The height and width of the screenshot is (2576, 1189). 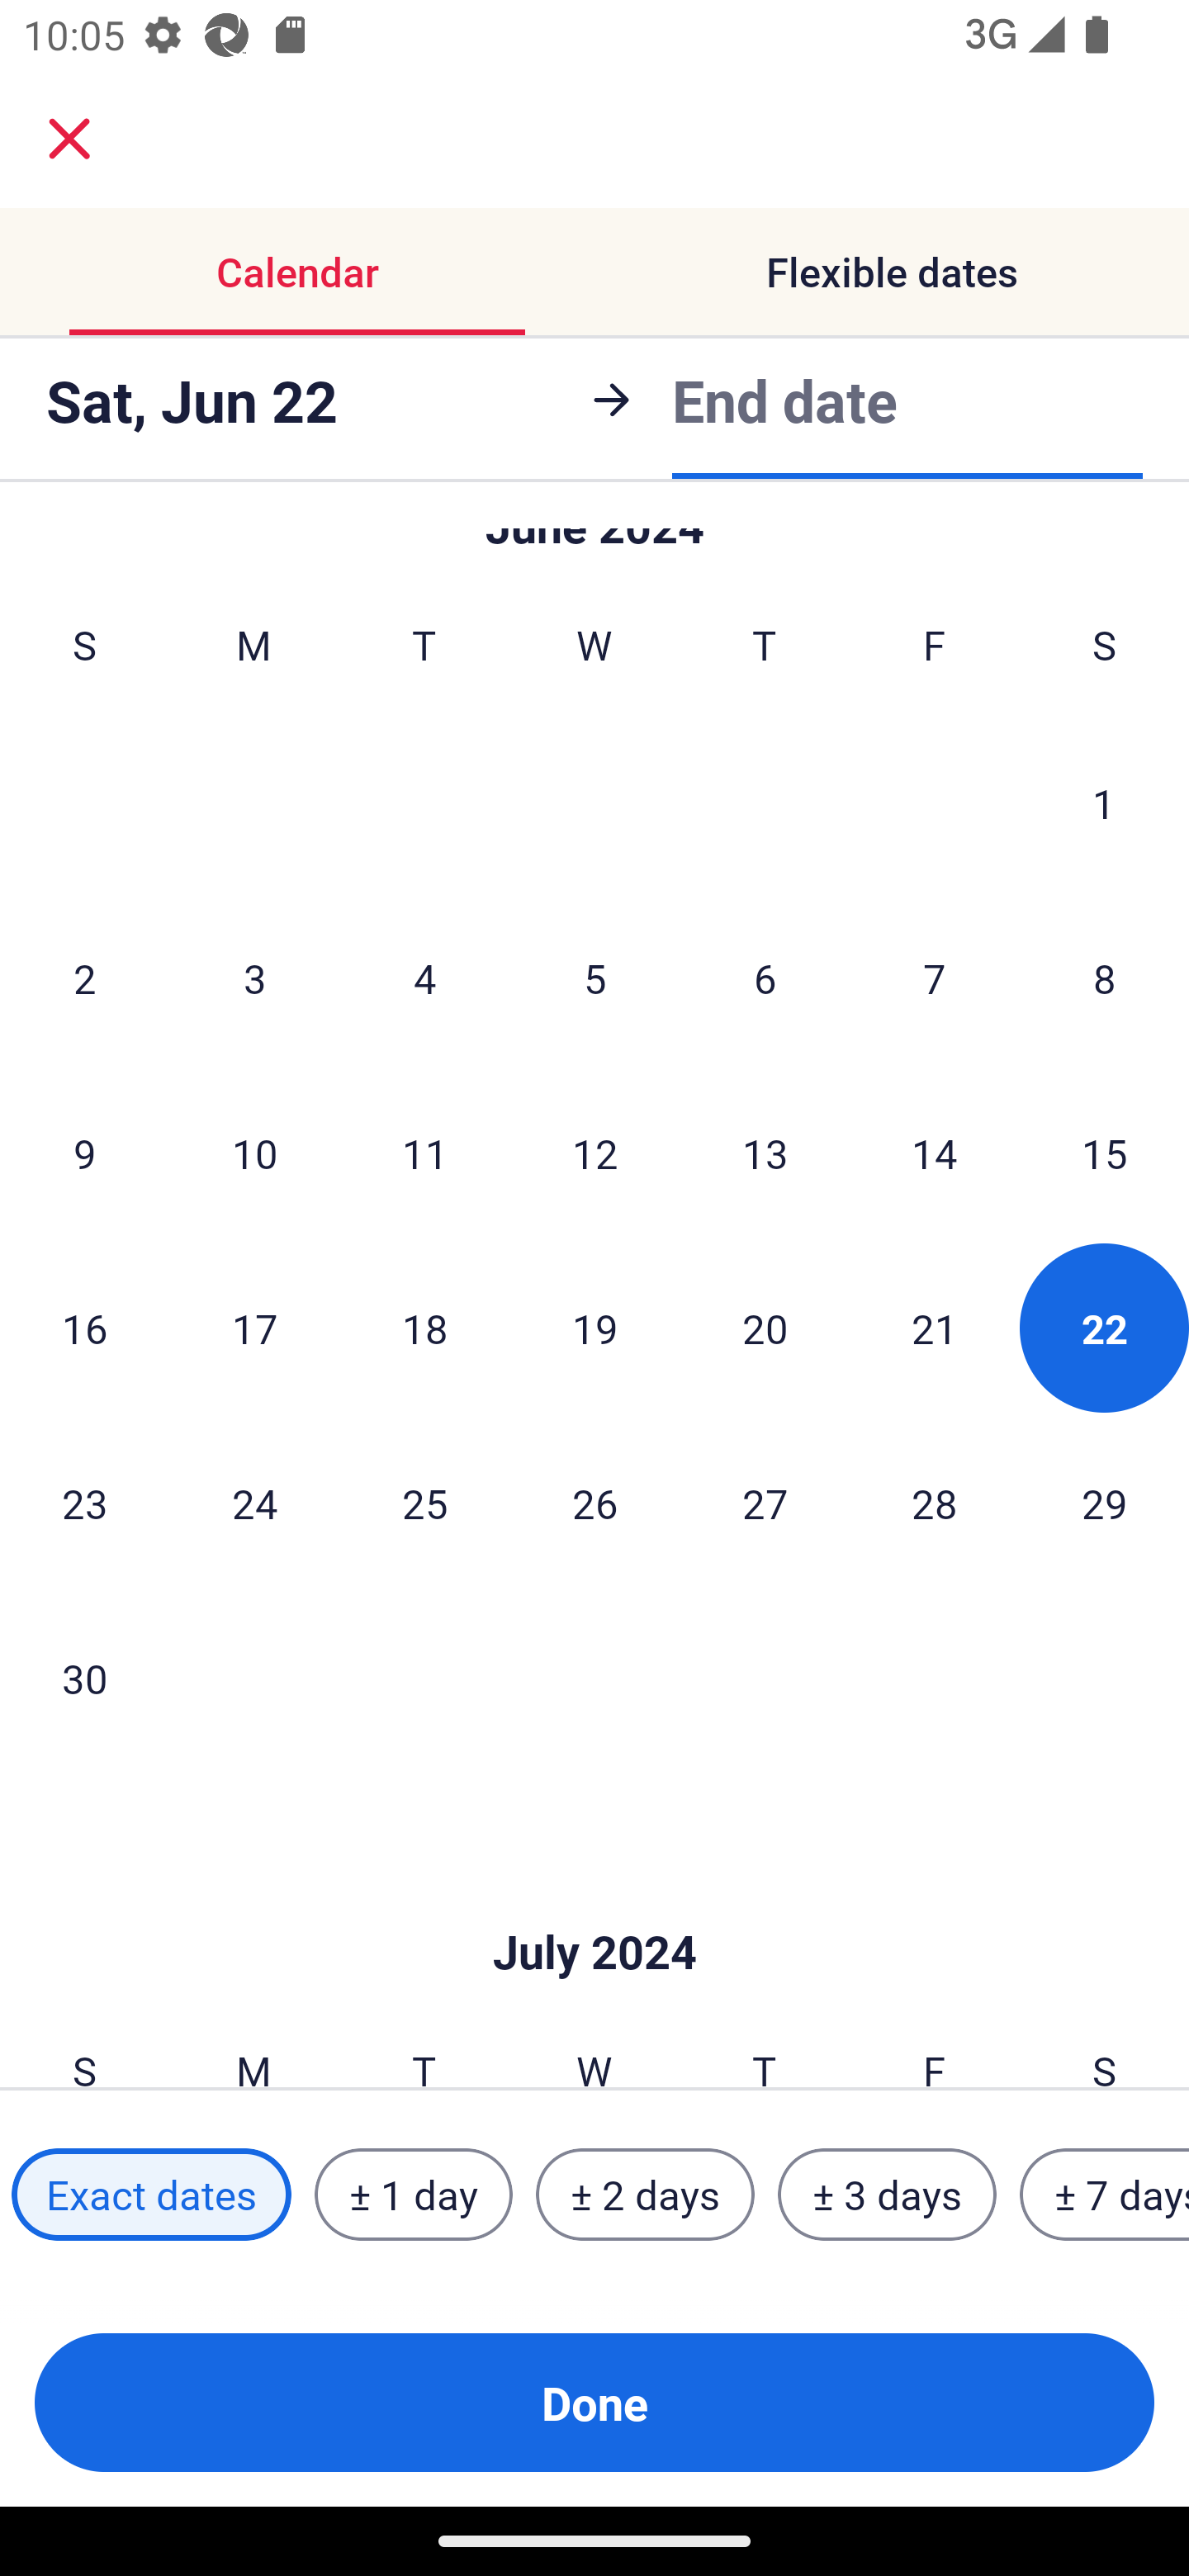 What do you see at coordinates (765, 978) in the screenshot?
I see `6 Thursday, June 6, 2024` at bounding box center [765, 978].